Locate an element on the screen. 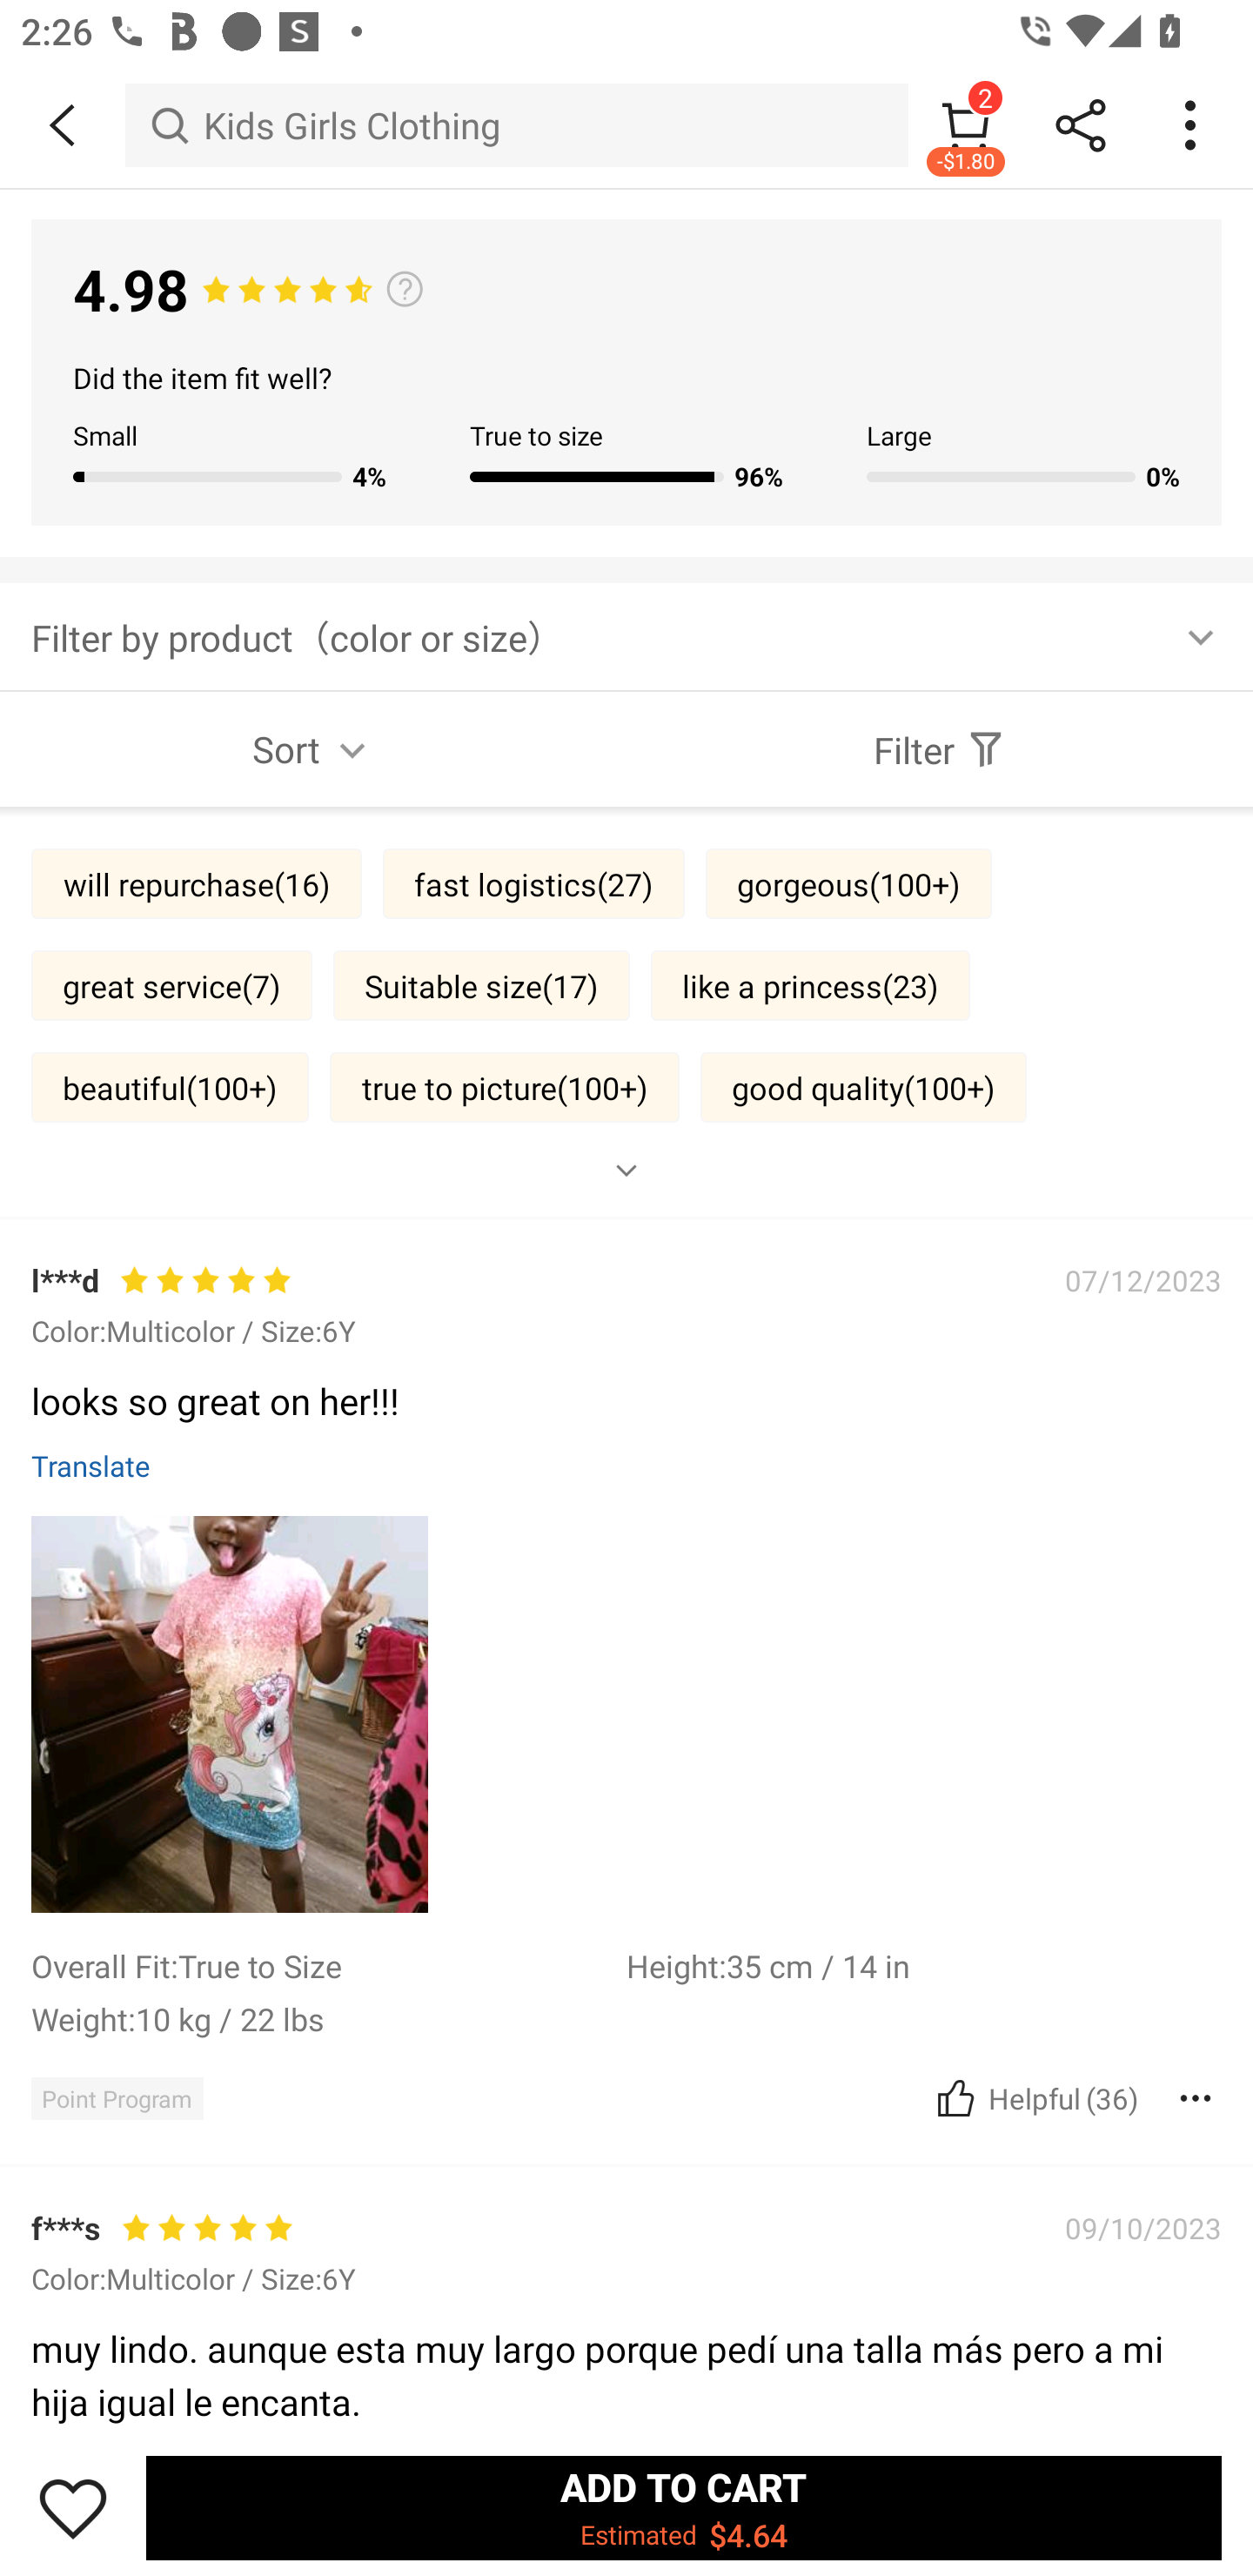  ADD TO CART Estimated   $4.64 is located at coordinates (684, 2507).